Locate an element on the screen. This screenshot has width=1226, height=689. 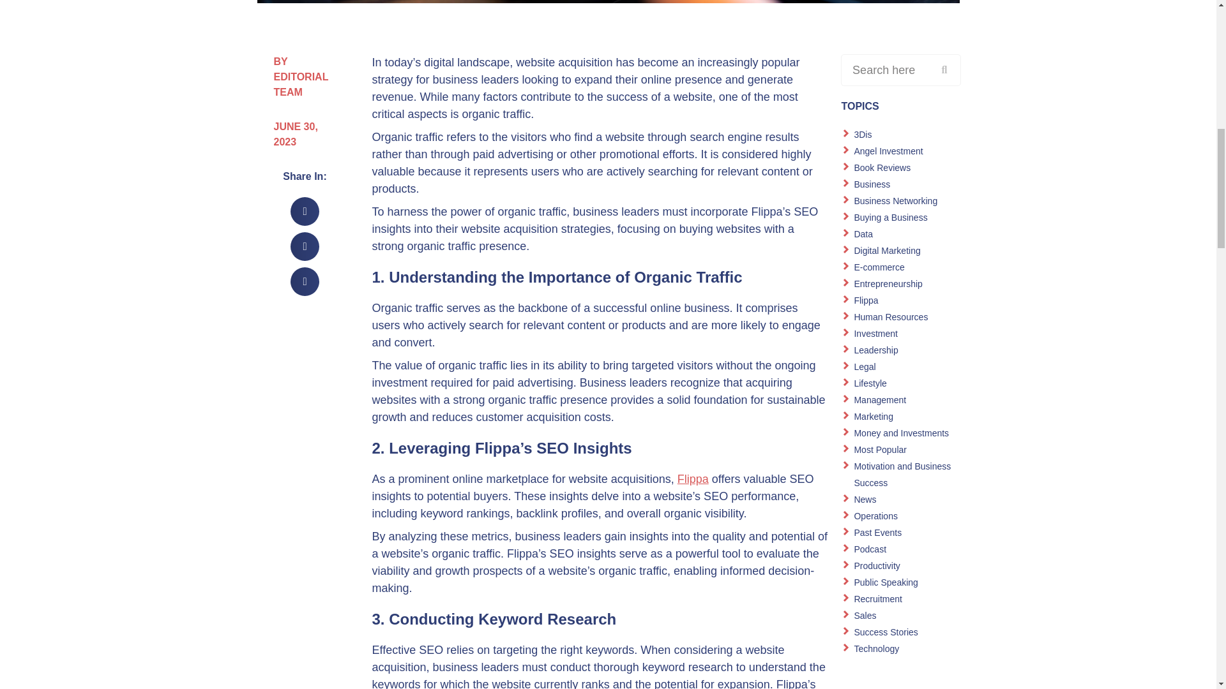
Data is located at coordinates (863, 233).